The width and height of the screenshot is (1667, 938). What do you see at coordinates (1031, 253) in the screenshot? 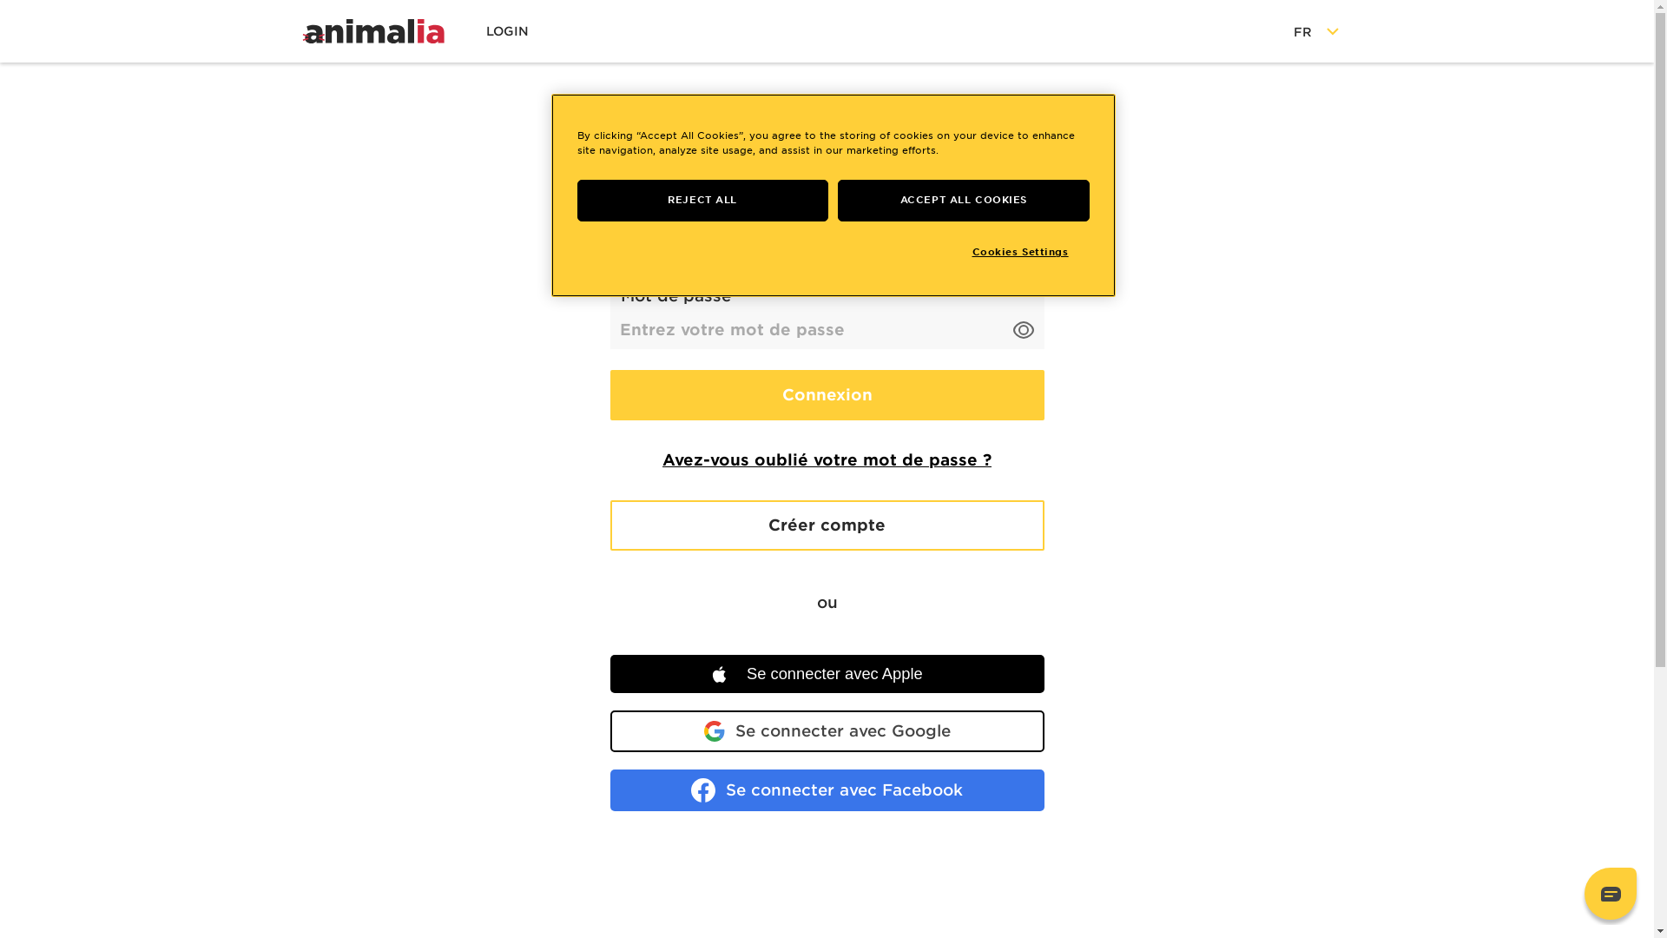
I see `Cookies Settings` at bounding box center [1031, 253].